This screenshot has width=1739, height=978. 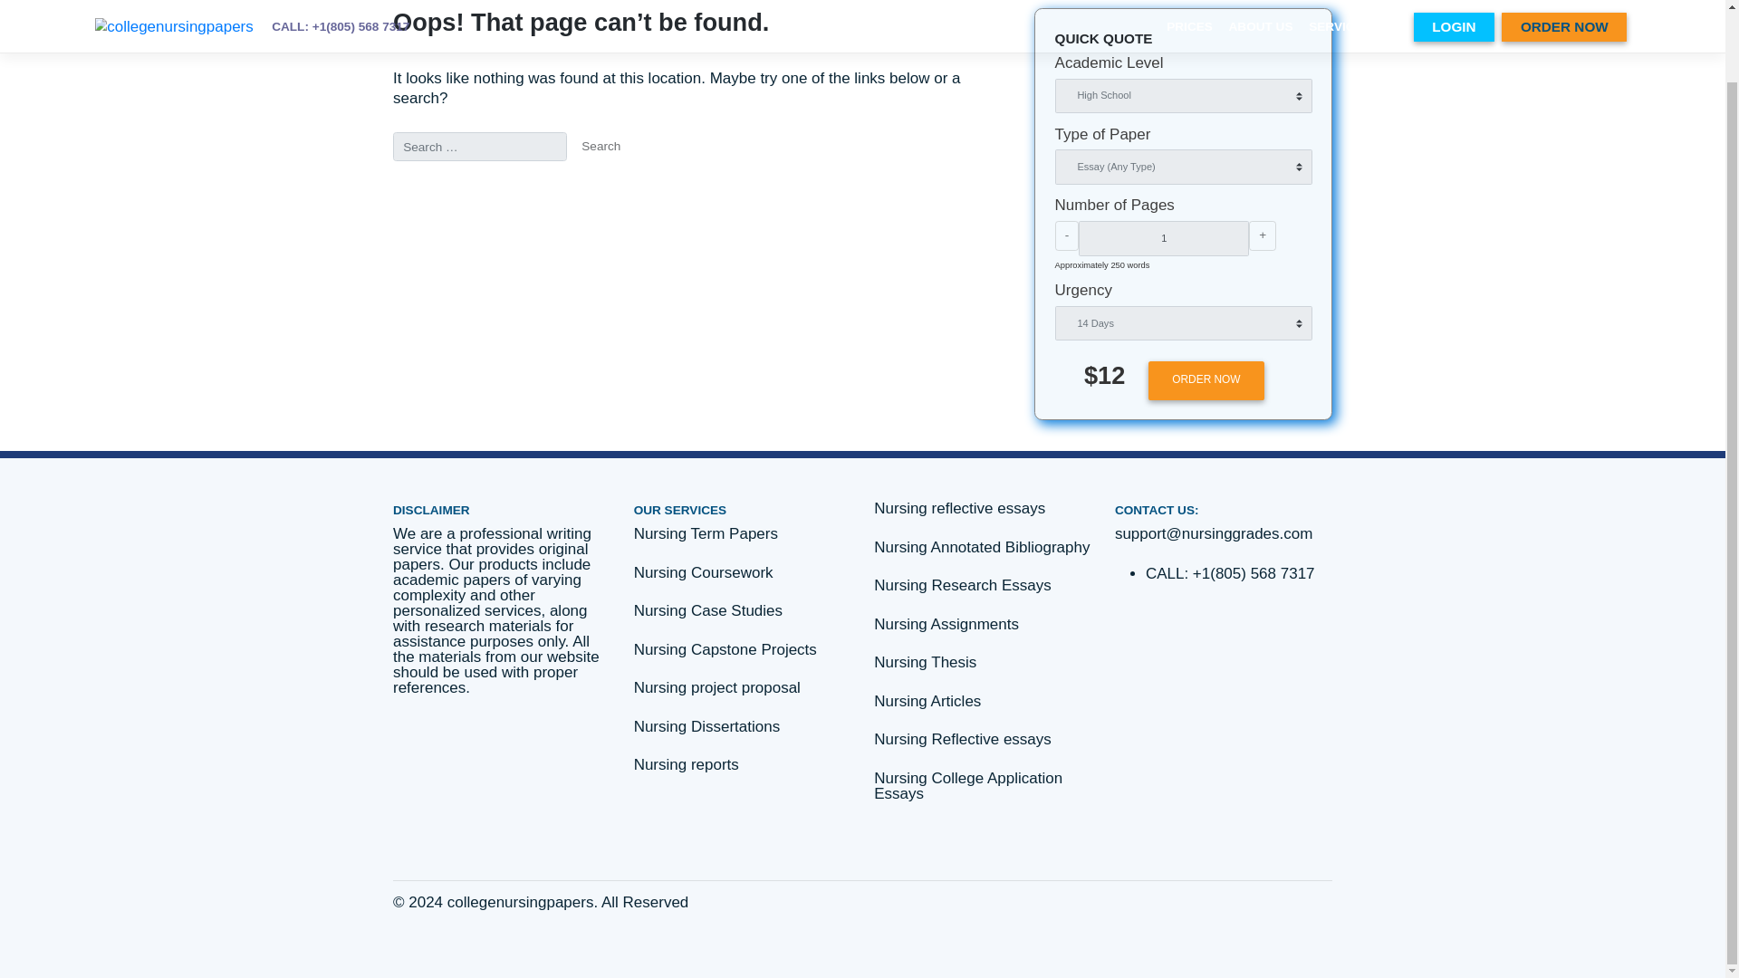 What do you see at coordinates (1419, 460) in the screenshot?
I see `ORDER NOW` at bounding box center [1419, 460].